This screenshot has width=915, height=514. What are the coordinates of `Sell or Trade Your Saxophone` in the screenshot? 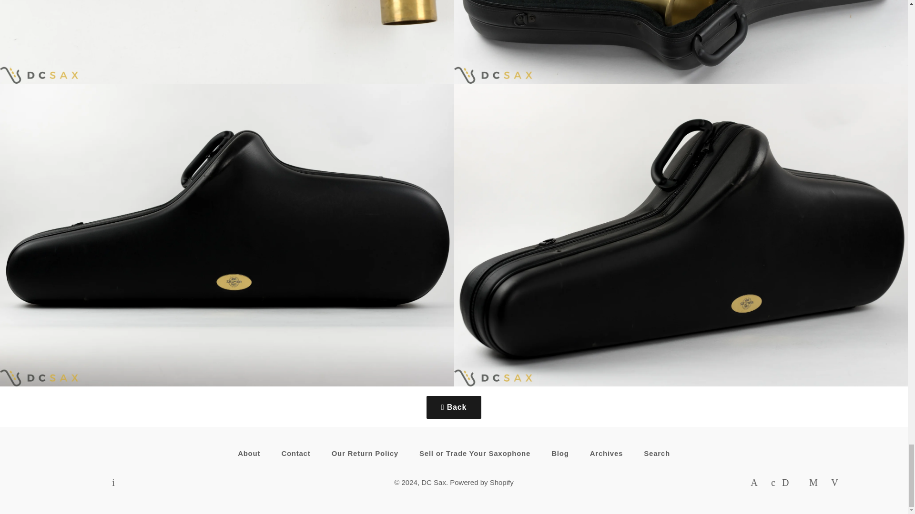 It's located at (475, 453).